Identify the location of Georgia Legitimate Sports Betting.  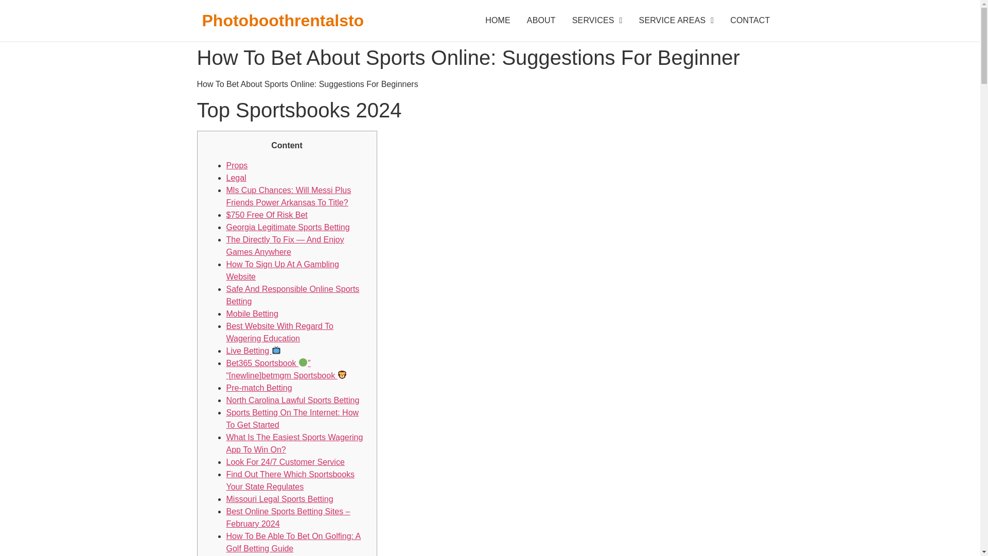
(288, 228).